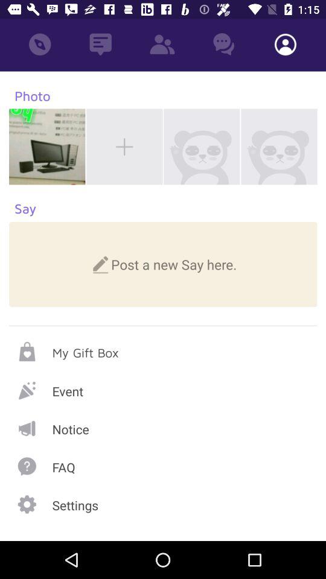 This screenshot has height=579, width=326. What do you see at coordinates (163, 466) in the screenshot?
I see `frequently asked questions` at bounding box center [163, 466].